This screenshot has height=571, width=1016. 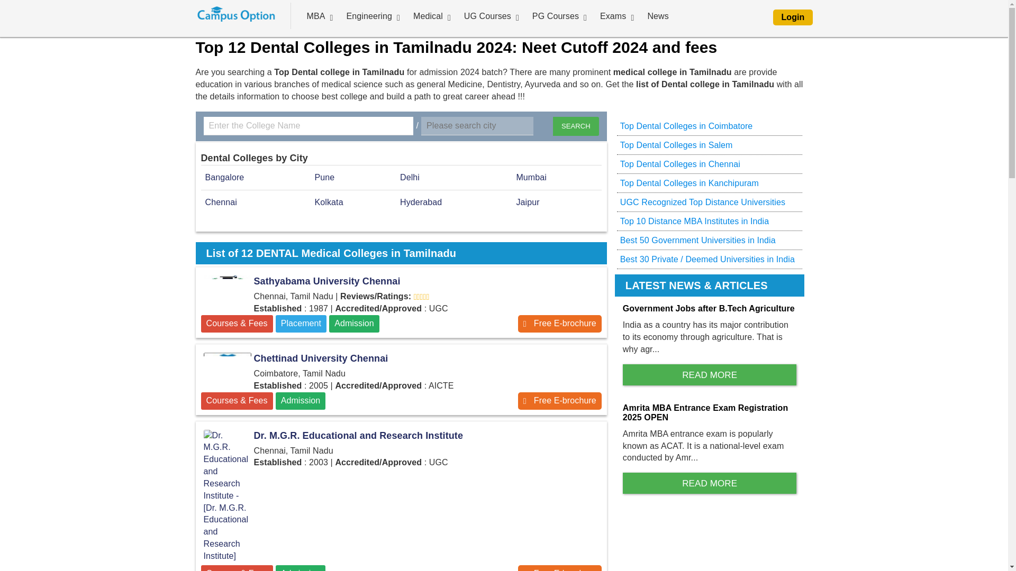 I want to click on Chettinad University Chennai, so click(x=228, y=366).